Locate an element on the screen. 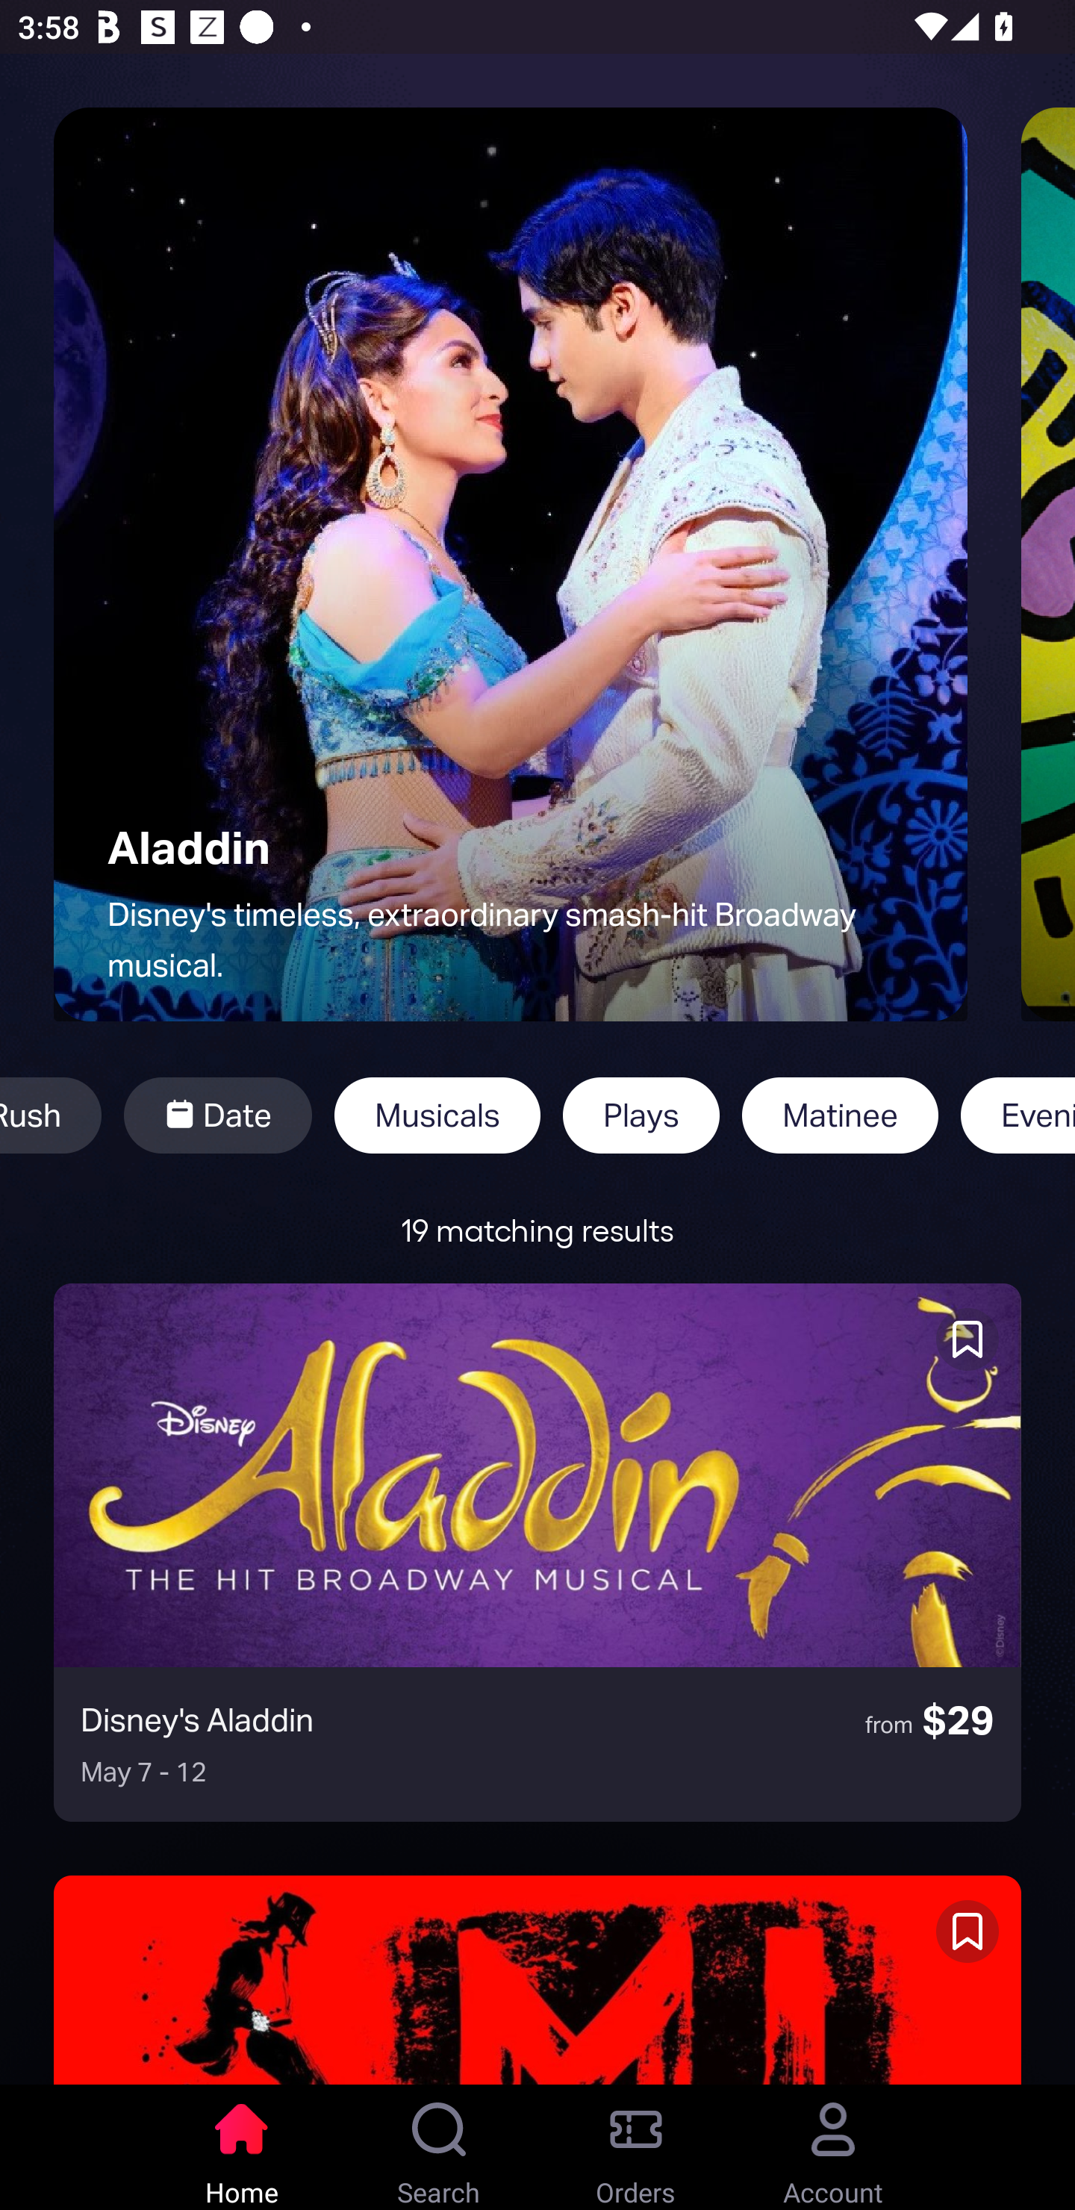 This screenshot has height=2210, width=1075. Date is located at coordinates (217, 1115).